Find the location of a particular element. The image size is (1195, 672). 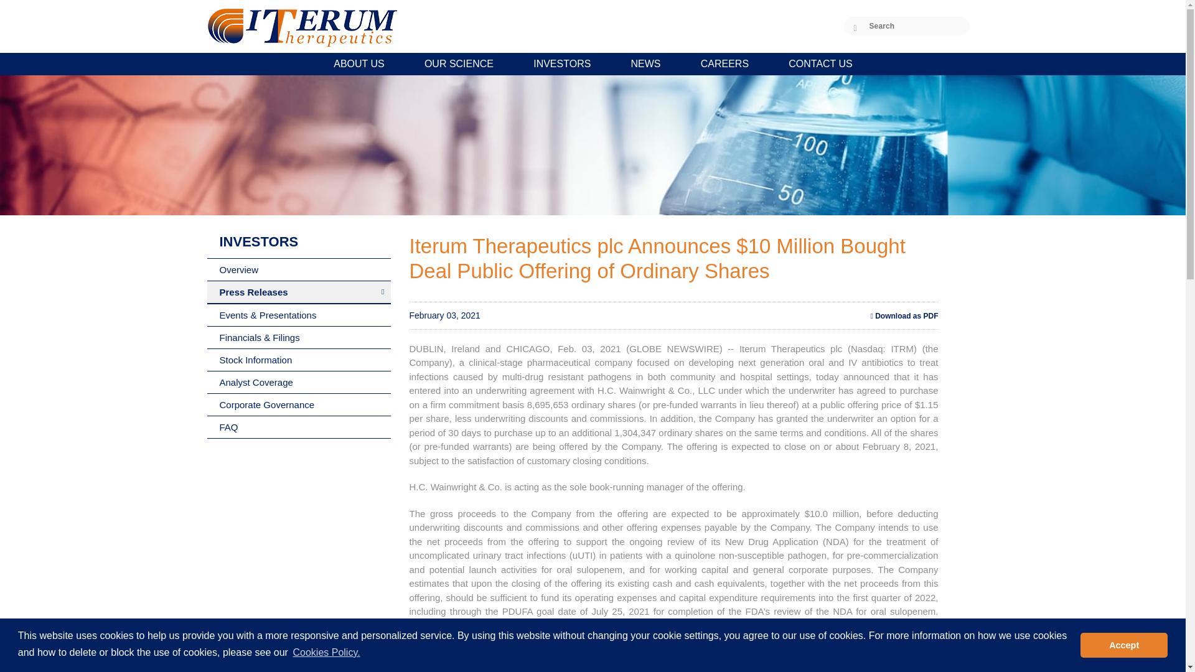

NEWS is located at coordinates (646, 65).